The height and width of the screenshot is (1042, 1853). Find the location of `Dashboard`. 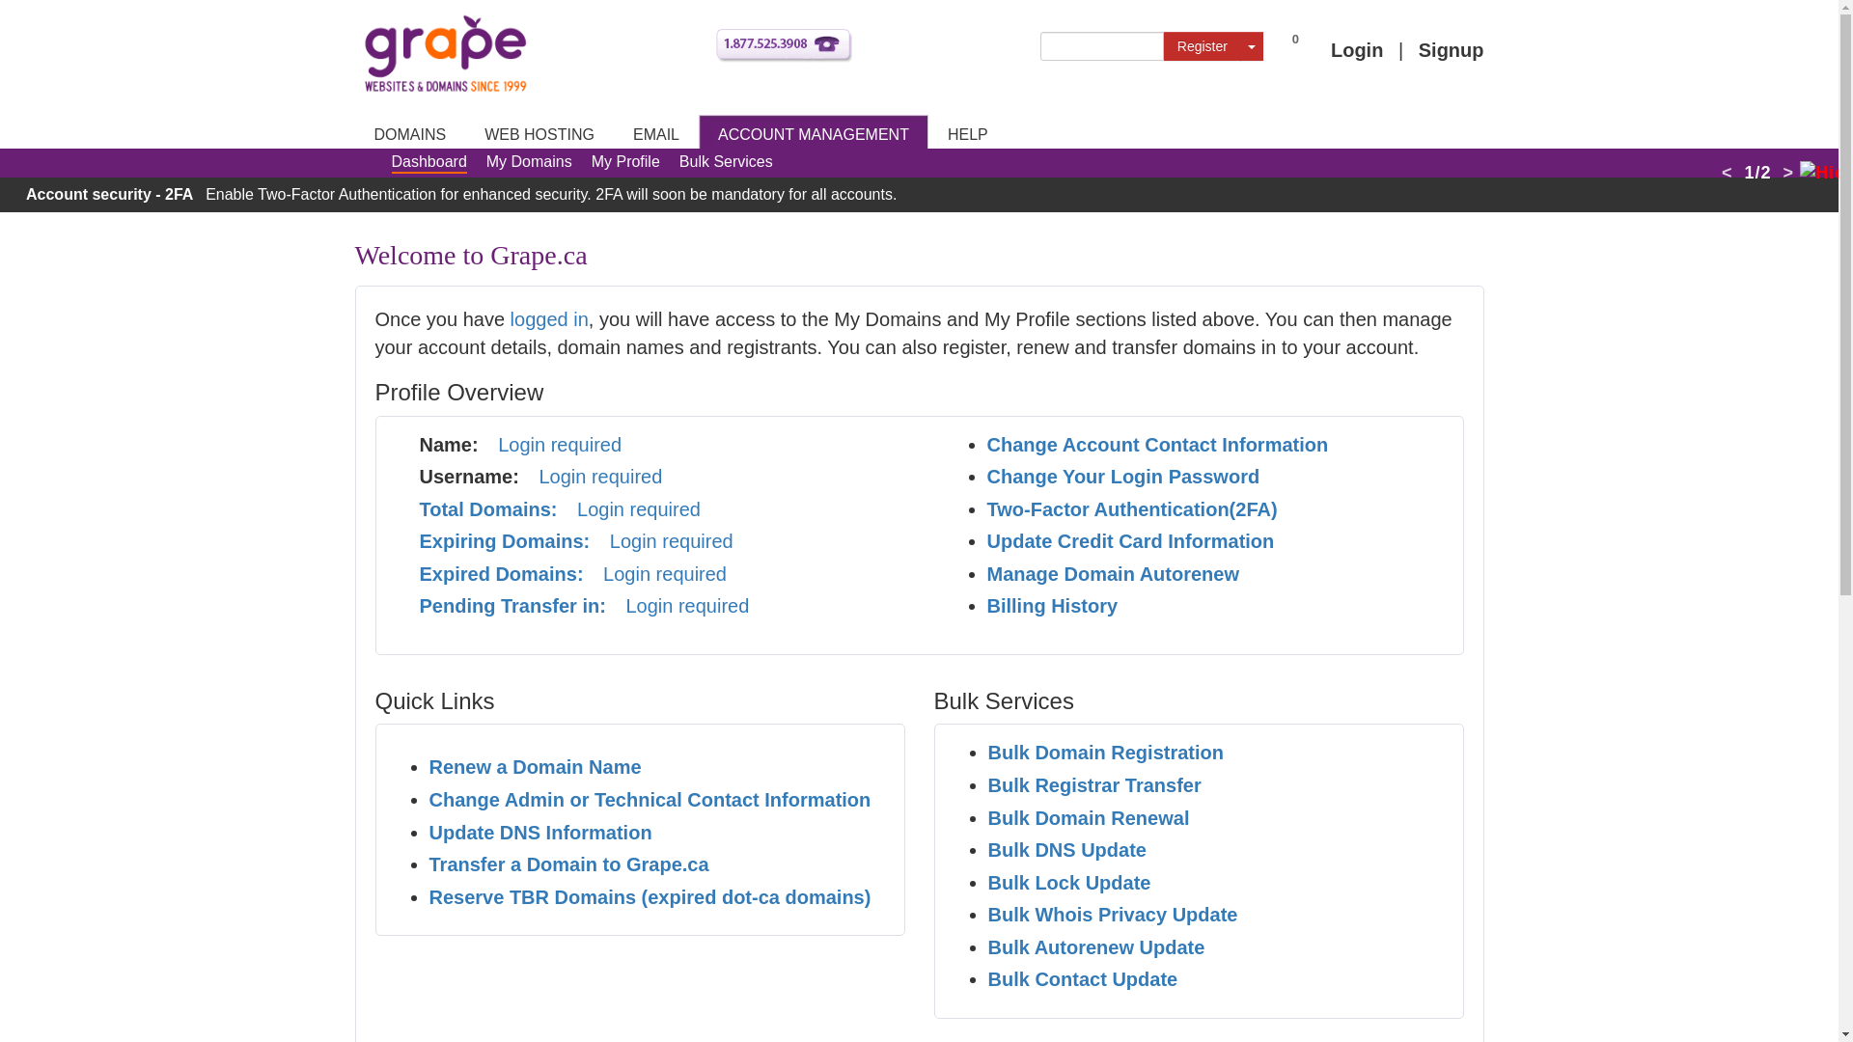

Dashboard is located at coordinates (429, 160).